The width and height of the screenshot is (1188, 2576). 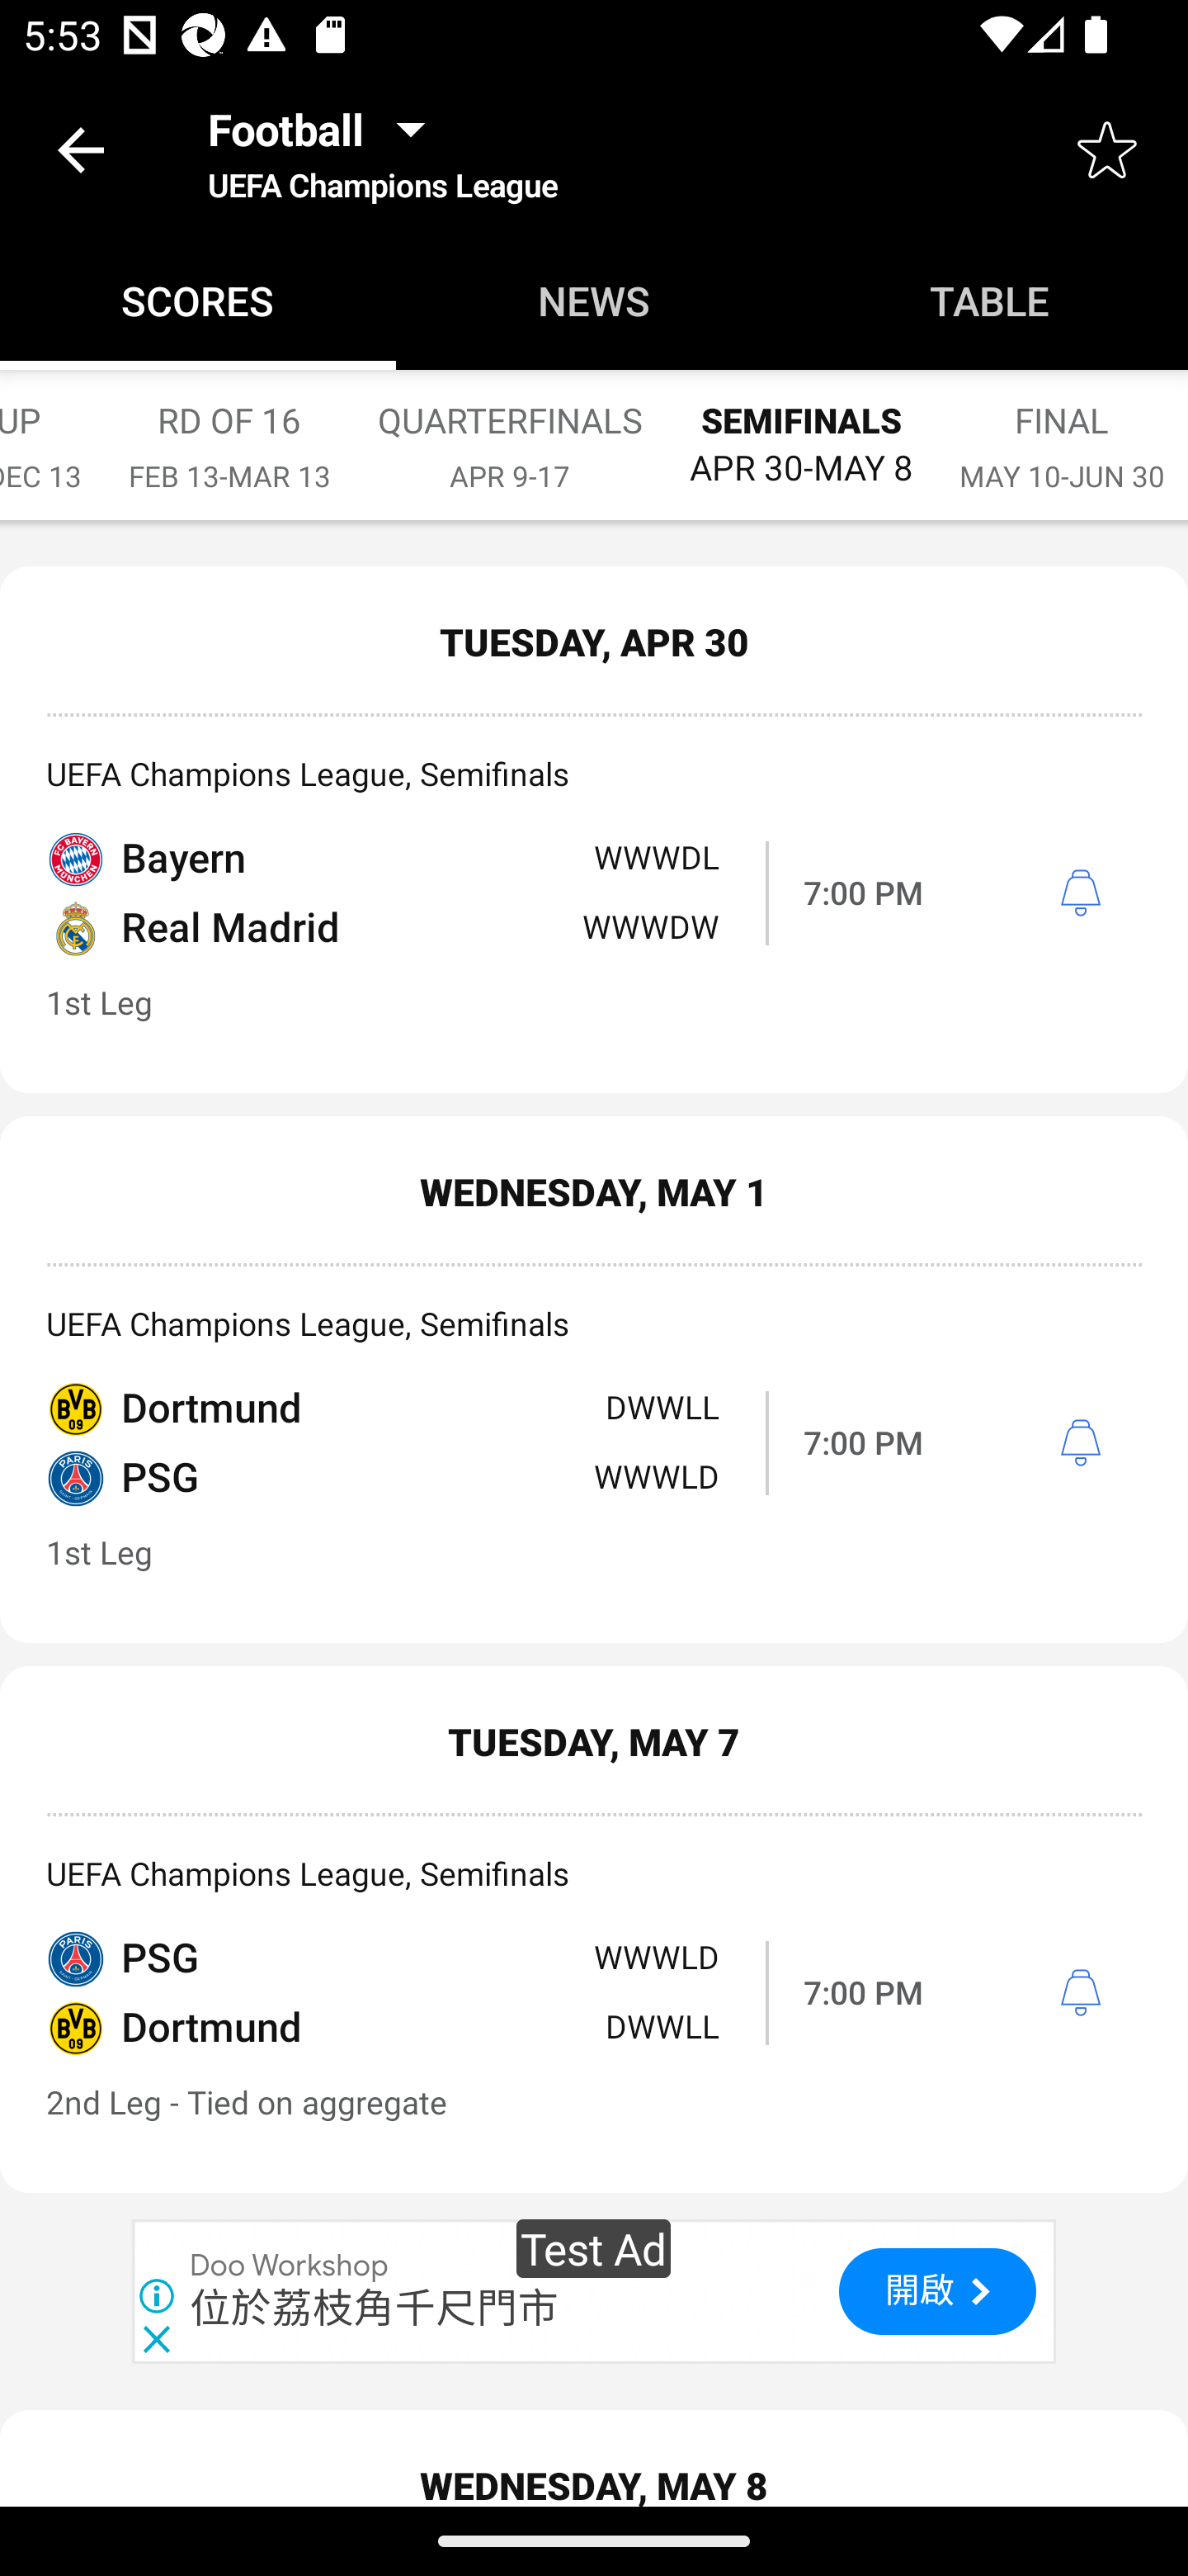 I want to click on WEDNESDAY, MAY 8, so click(x=594, y=2459).